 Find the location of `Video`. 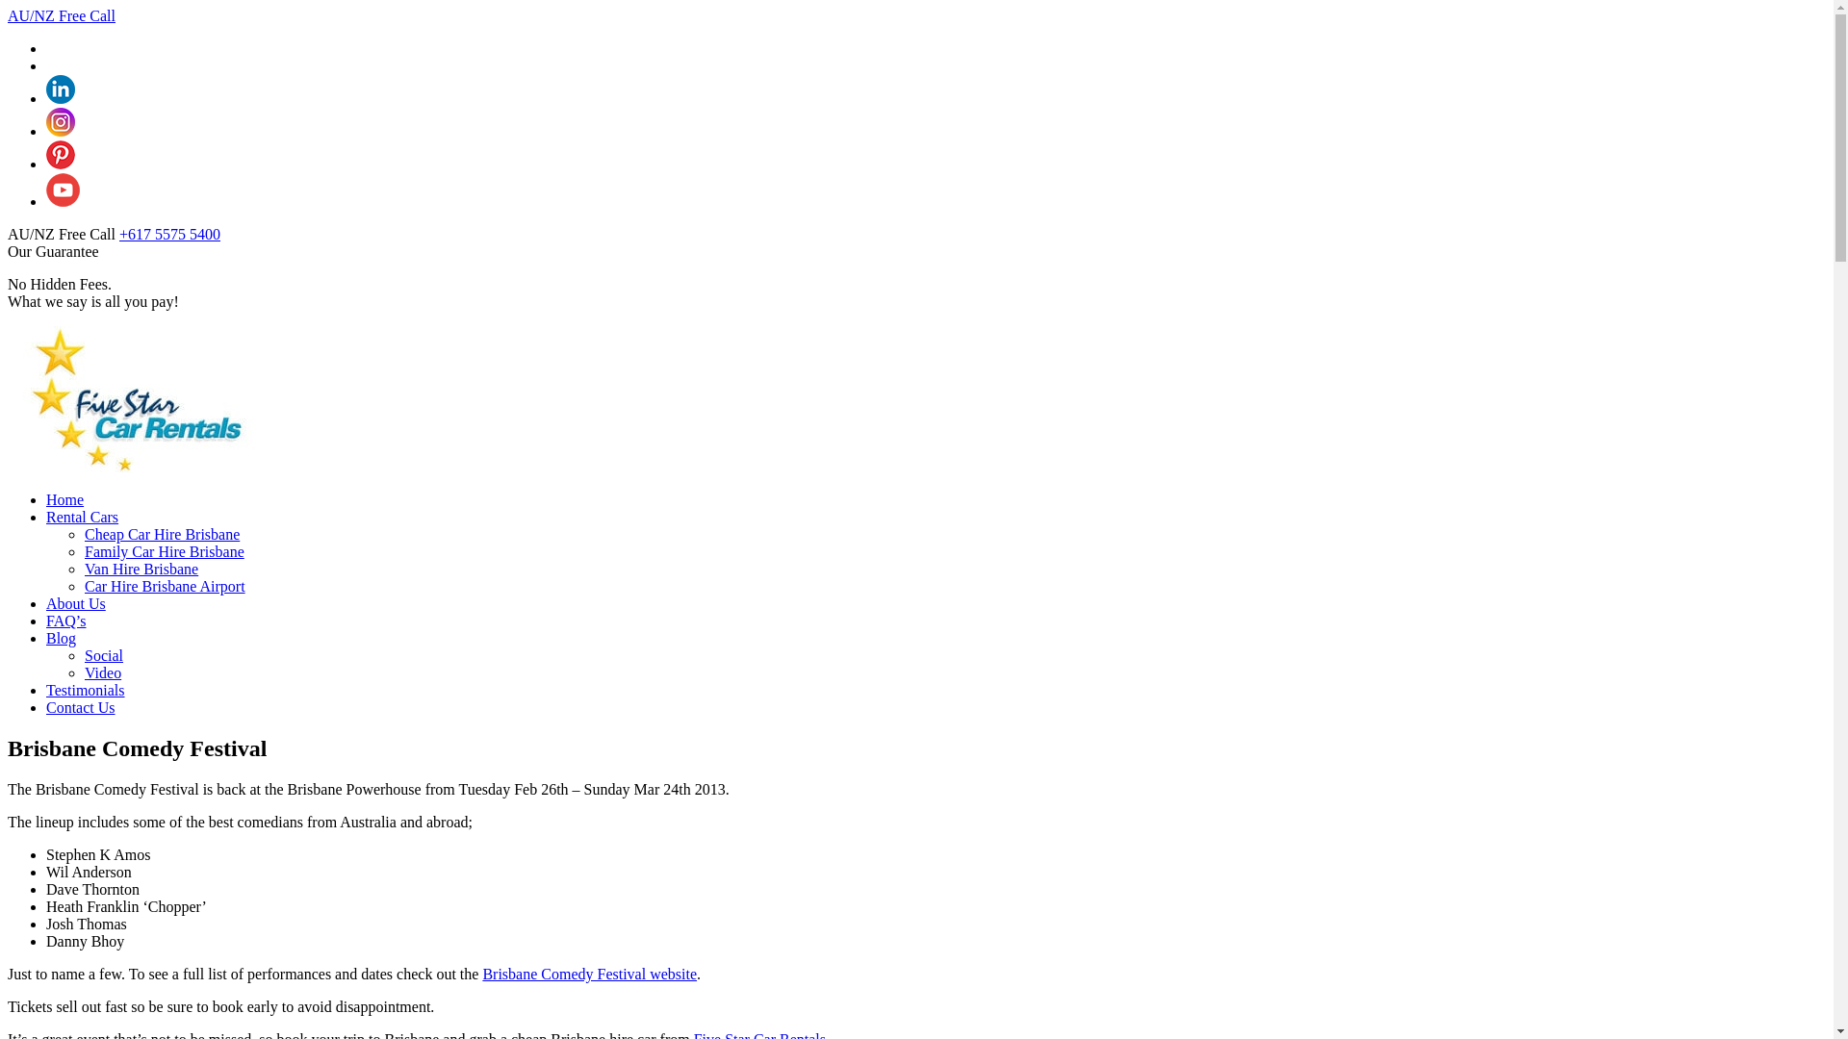

Video is located at coordinates (103, 673).